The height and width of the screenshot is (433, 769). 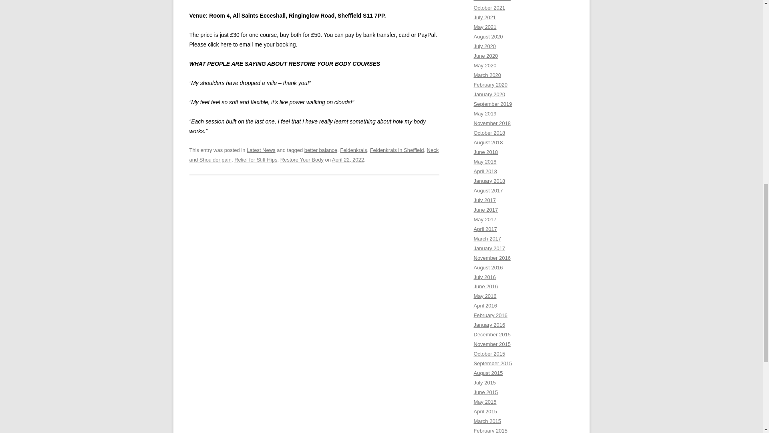 What do you see at coordinates (397, 150) in the screenshot?
I see `Feldenkrais in Sheffield` at bounding box center [397, 150].